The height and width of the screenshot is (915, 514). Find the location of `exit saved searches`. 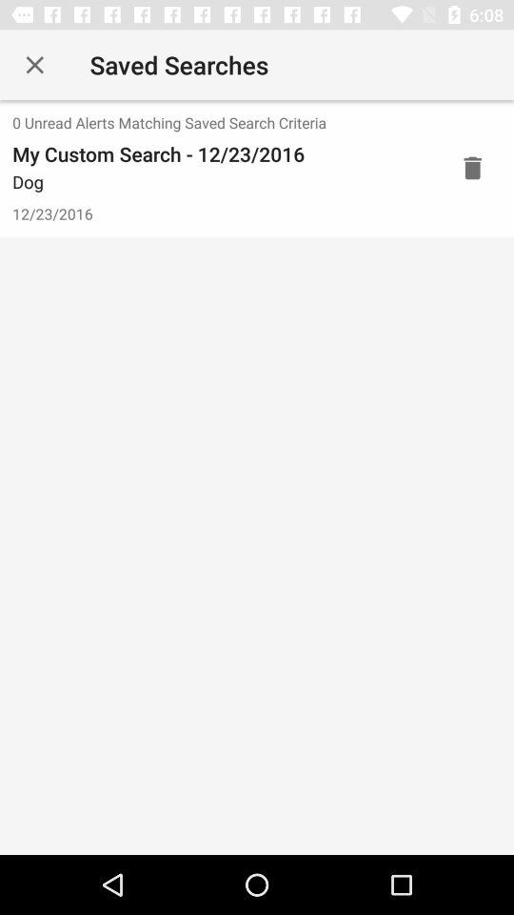

exit saved searches is located at coordinates (34, 65).